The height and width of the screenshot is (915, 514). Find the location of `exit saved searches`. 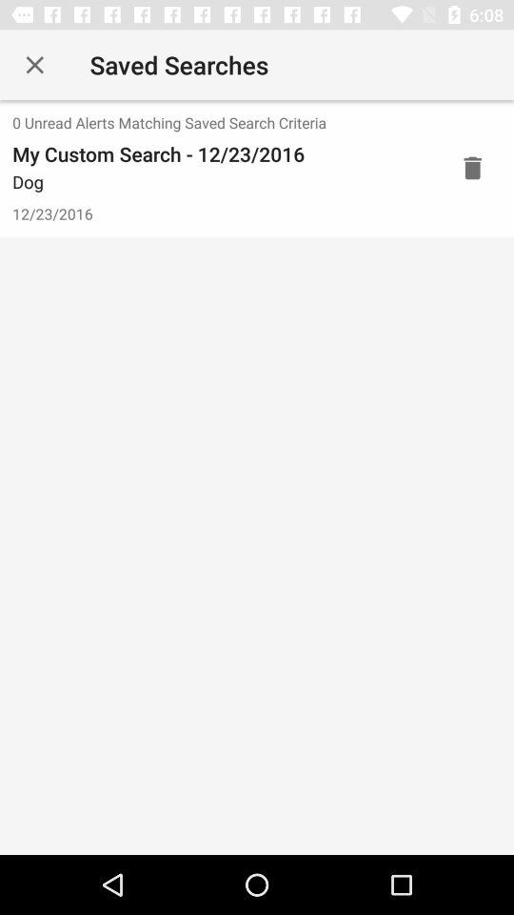

exit saved searches is located at coordinates (34, 65).